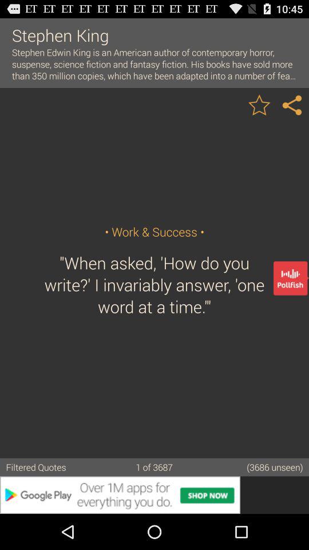 The image size is (309, 550). What do you see at coordinates (292, 104) in the screenshot?
I see `brilliant quotes best photo quotes top sayings` at bounding box center [292, 104].